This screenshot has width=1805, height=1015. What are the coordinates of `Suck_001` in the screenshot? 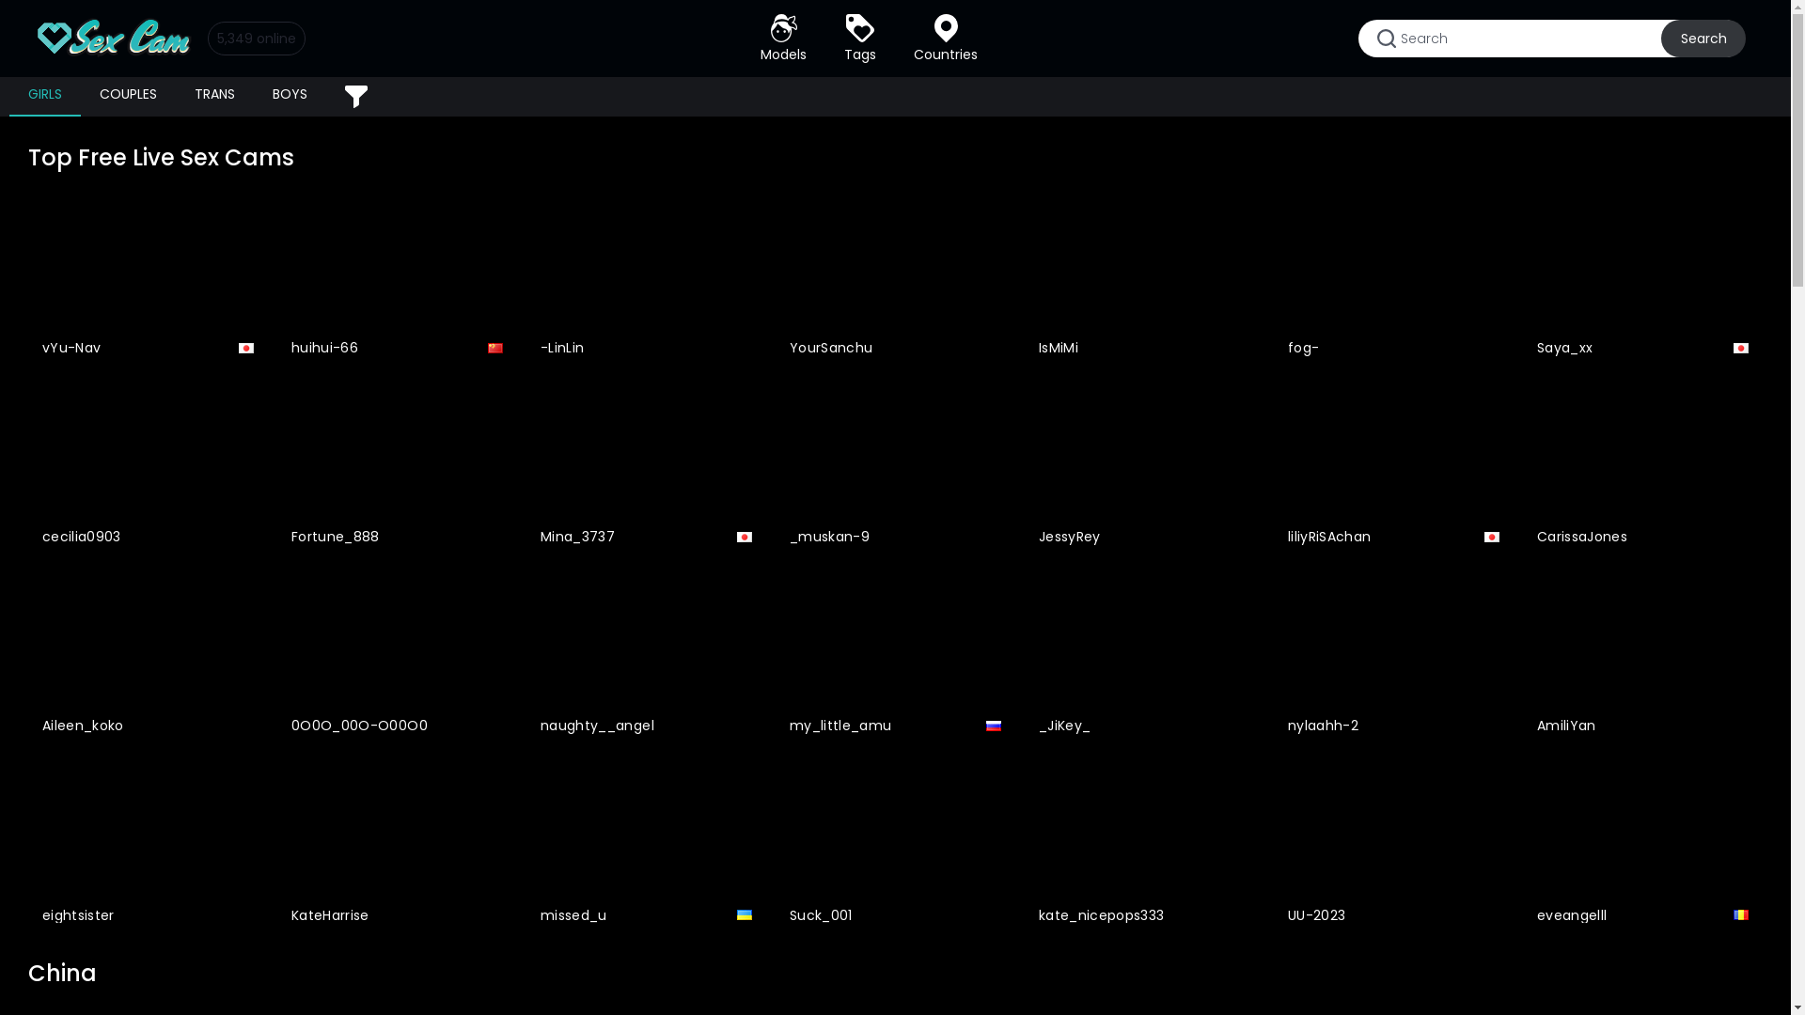 It's located at (895, 842).